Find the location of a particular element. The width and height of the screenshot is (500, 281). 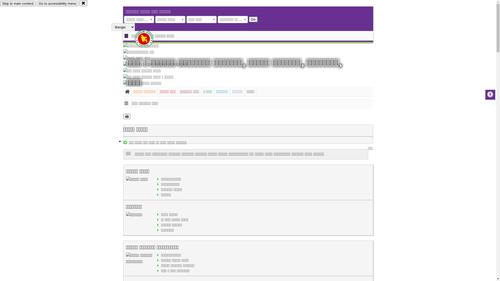

Go is located at coordinates (253, 19).